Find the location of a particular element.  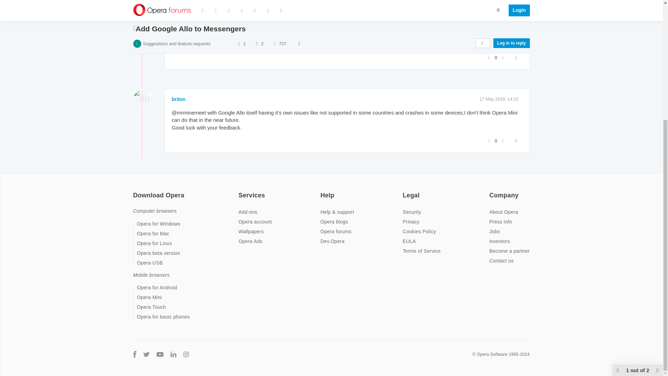

on is located at coordinates (405, 191).